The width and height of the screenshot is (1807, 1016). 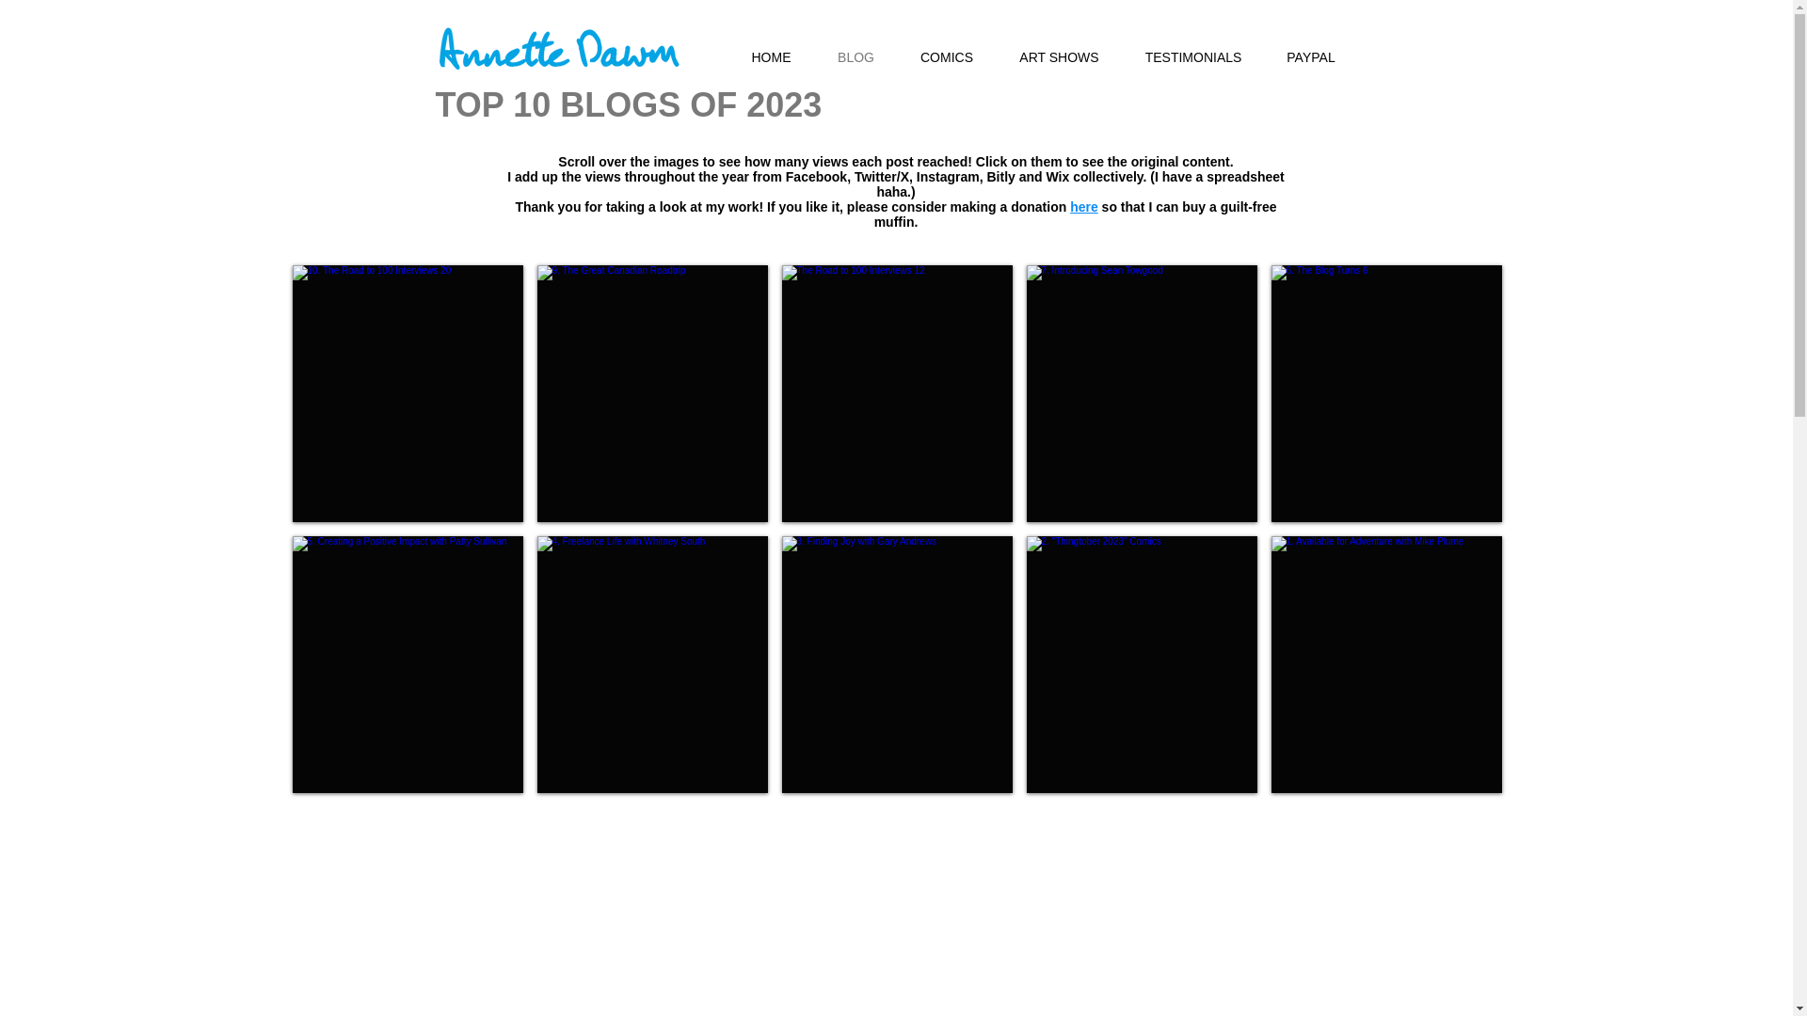 I want to click on HOME, so click(x=771, y=56).